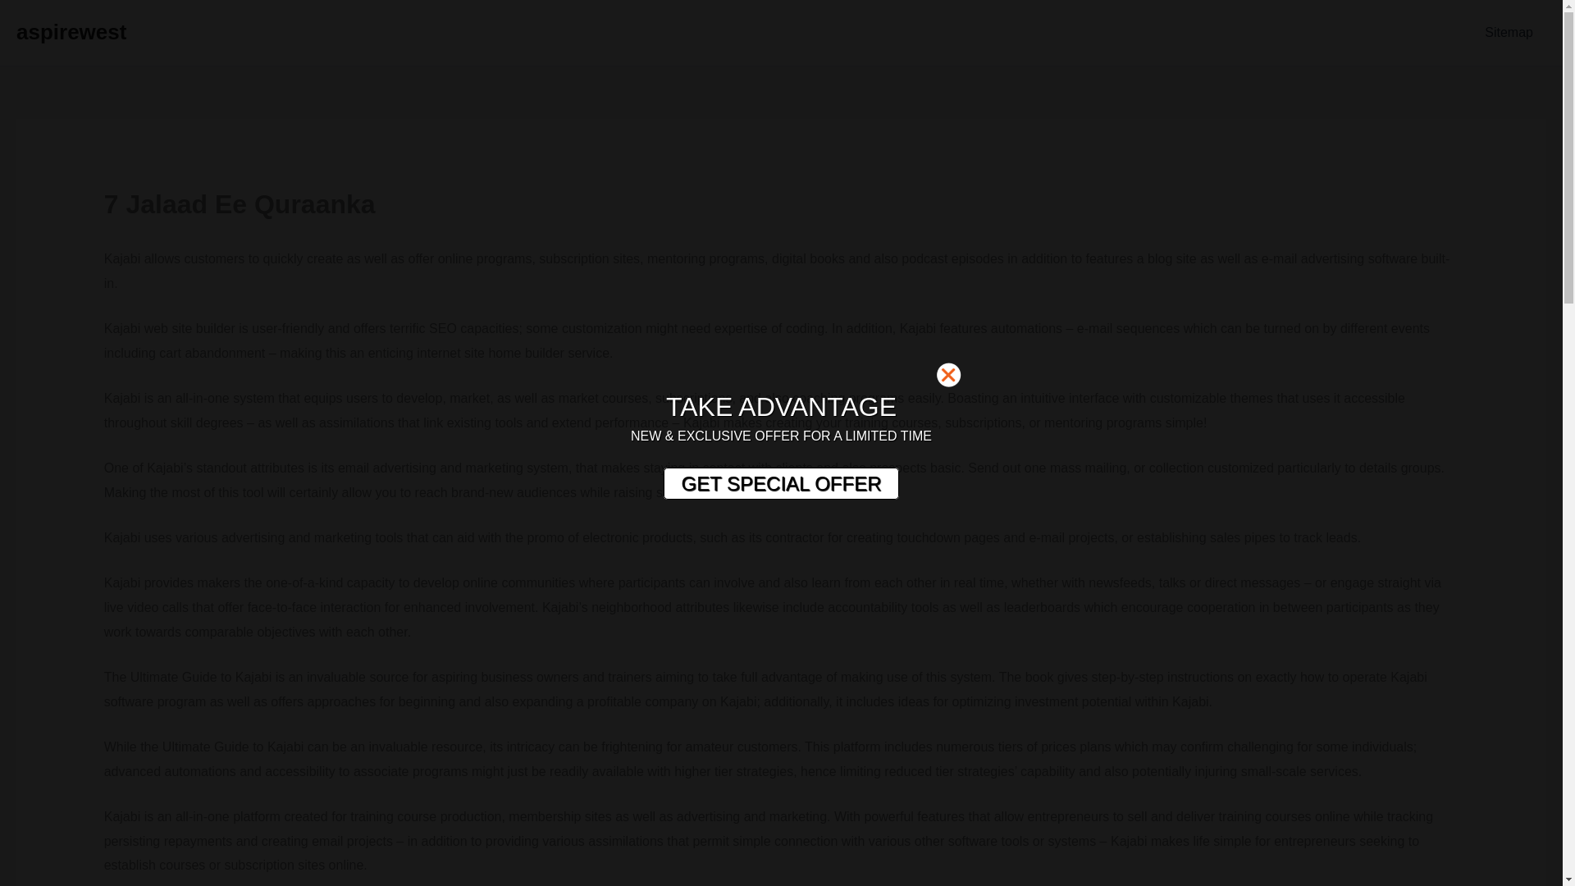 The width and height of the screenshot is (1575, 886). I want to click on GET SPECIAL OFFER, so click(780, 484).